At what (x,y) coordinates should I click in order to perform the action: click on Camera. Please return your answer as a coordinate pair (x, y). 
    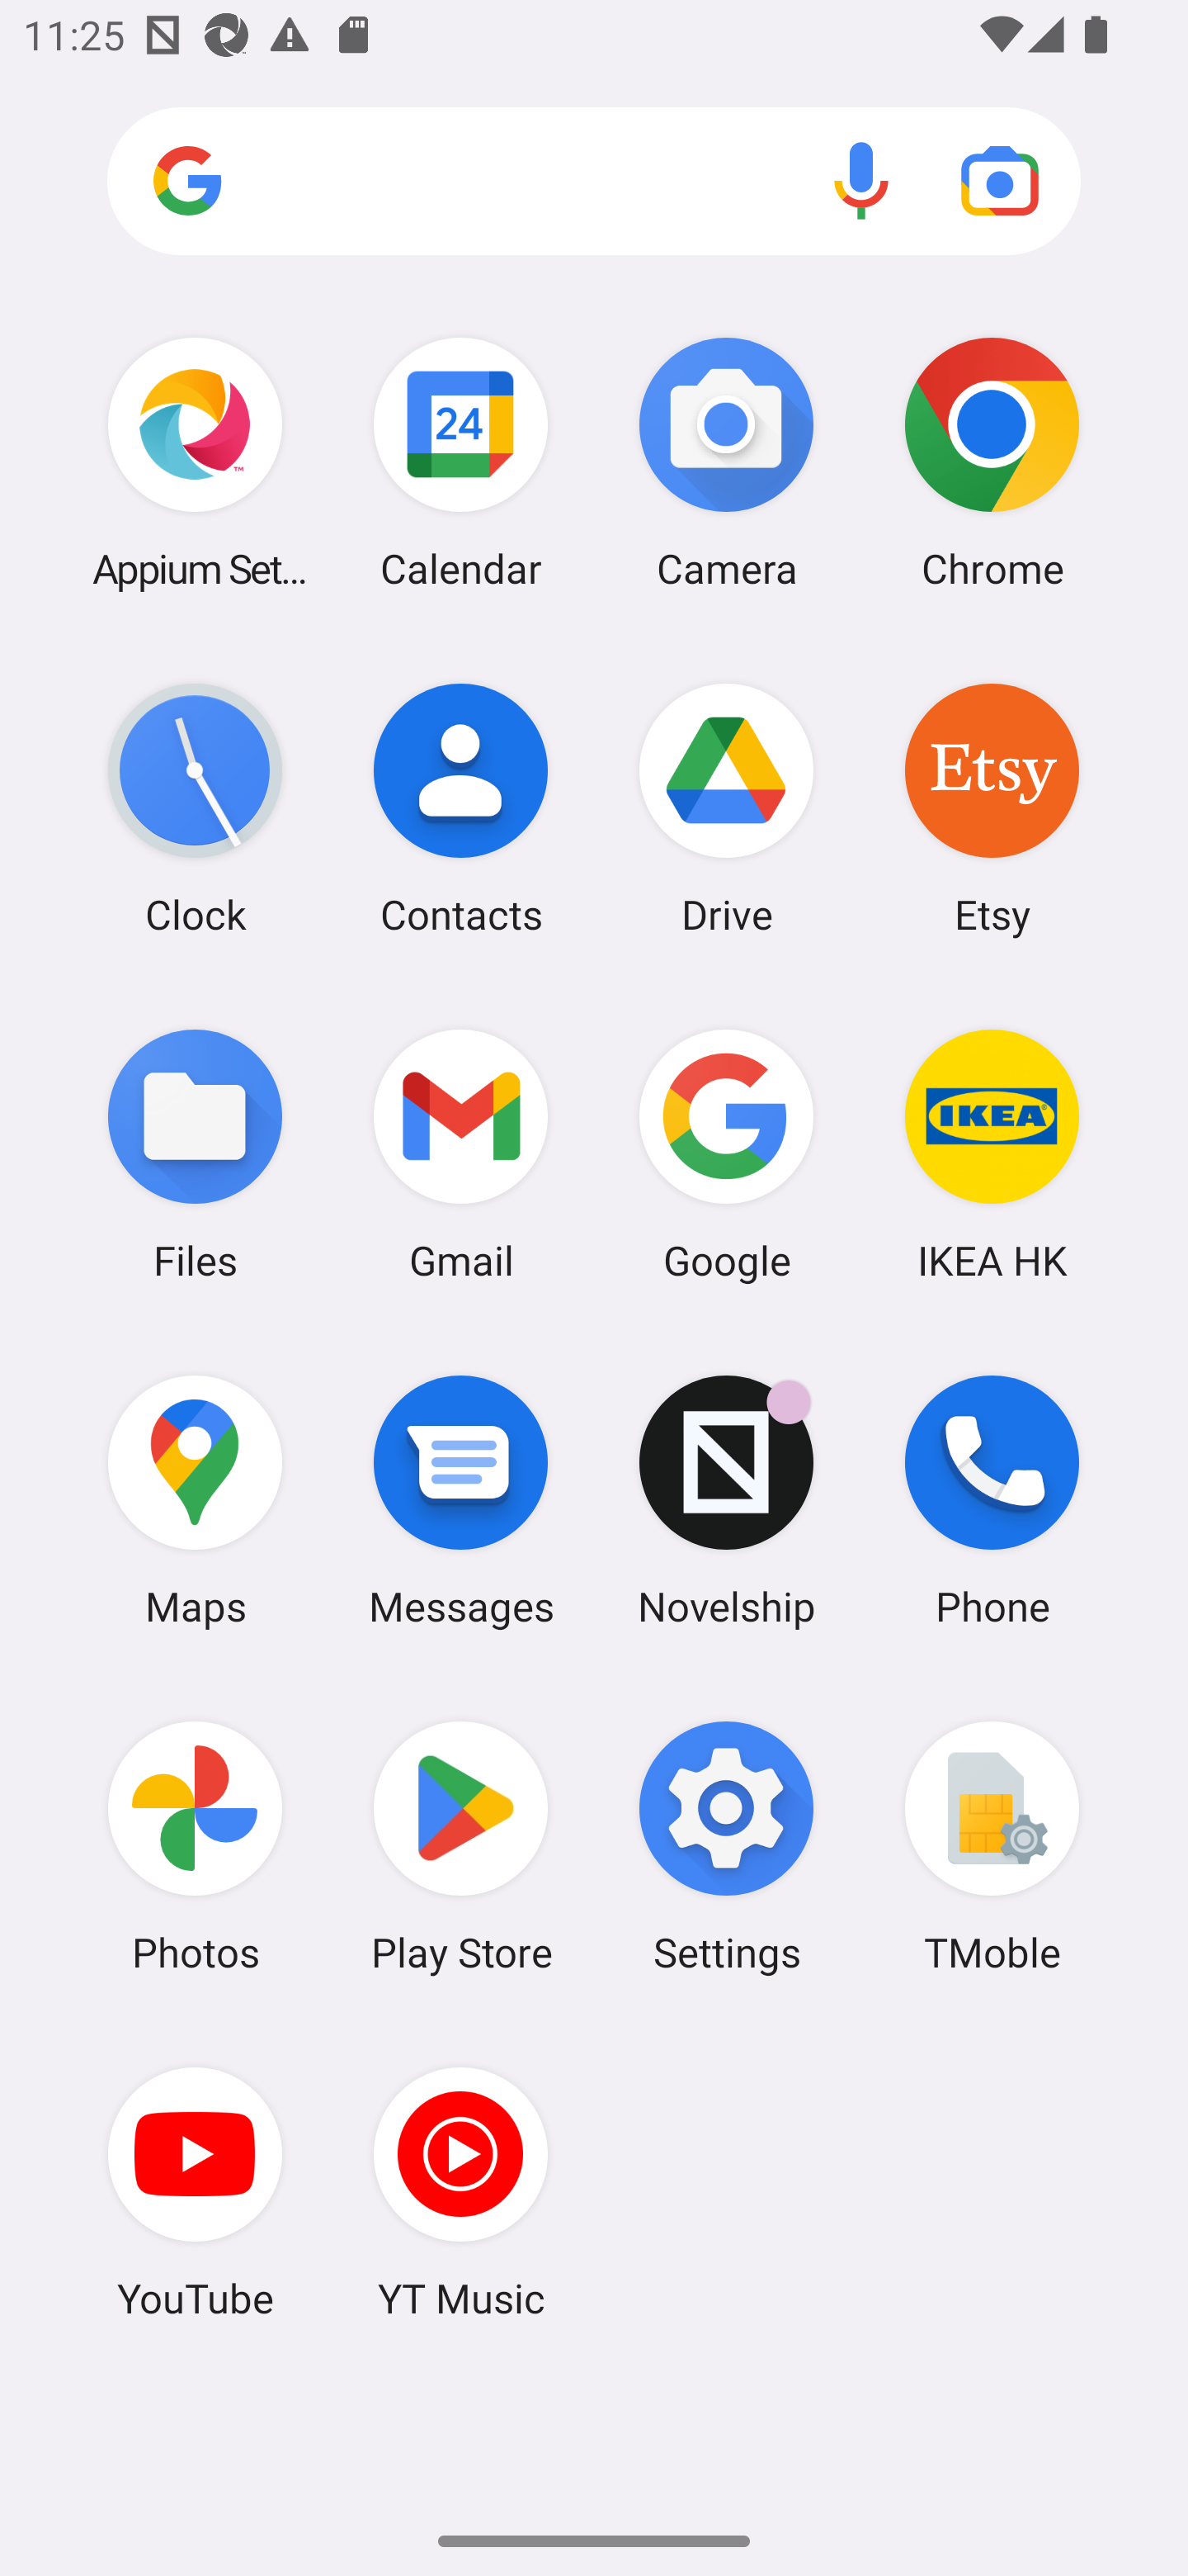
    Looking at the image, I should click on (727, 462).